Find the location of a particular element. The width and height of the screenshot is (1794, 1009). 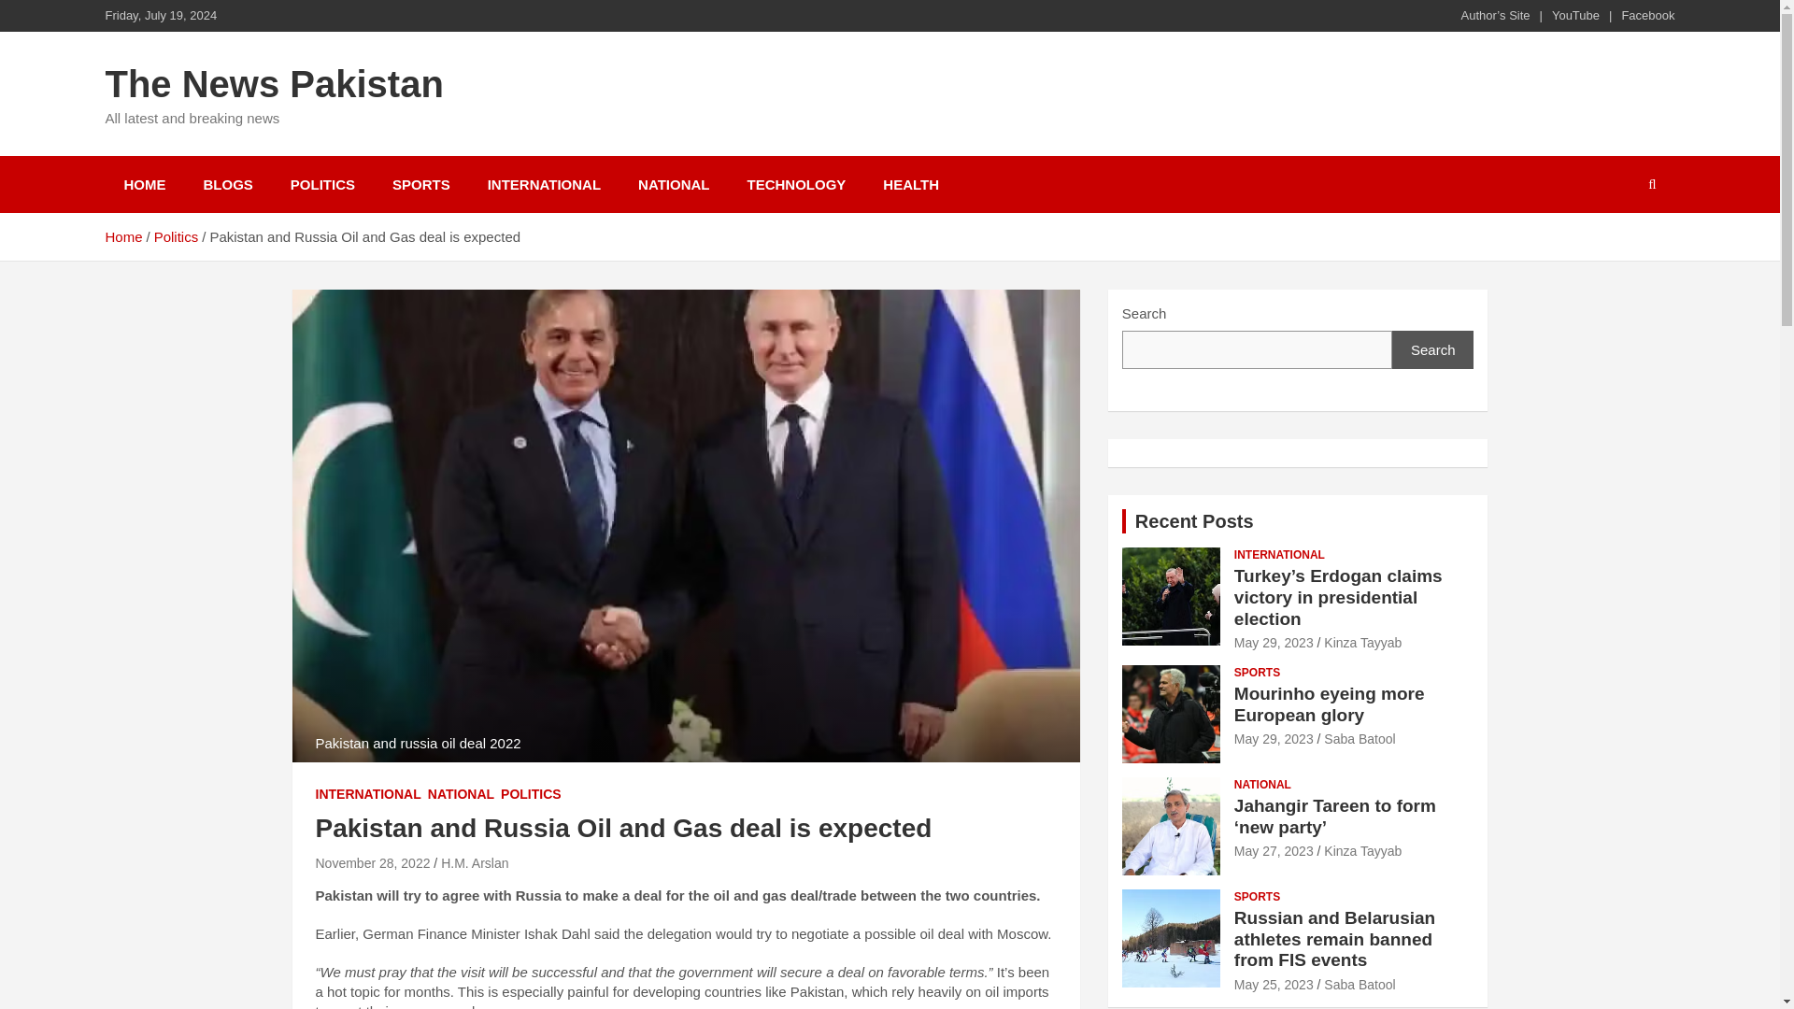

POLITICS is located at coordinates (322, 184).